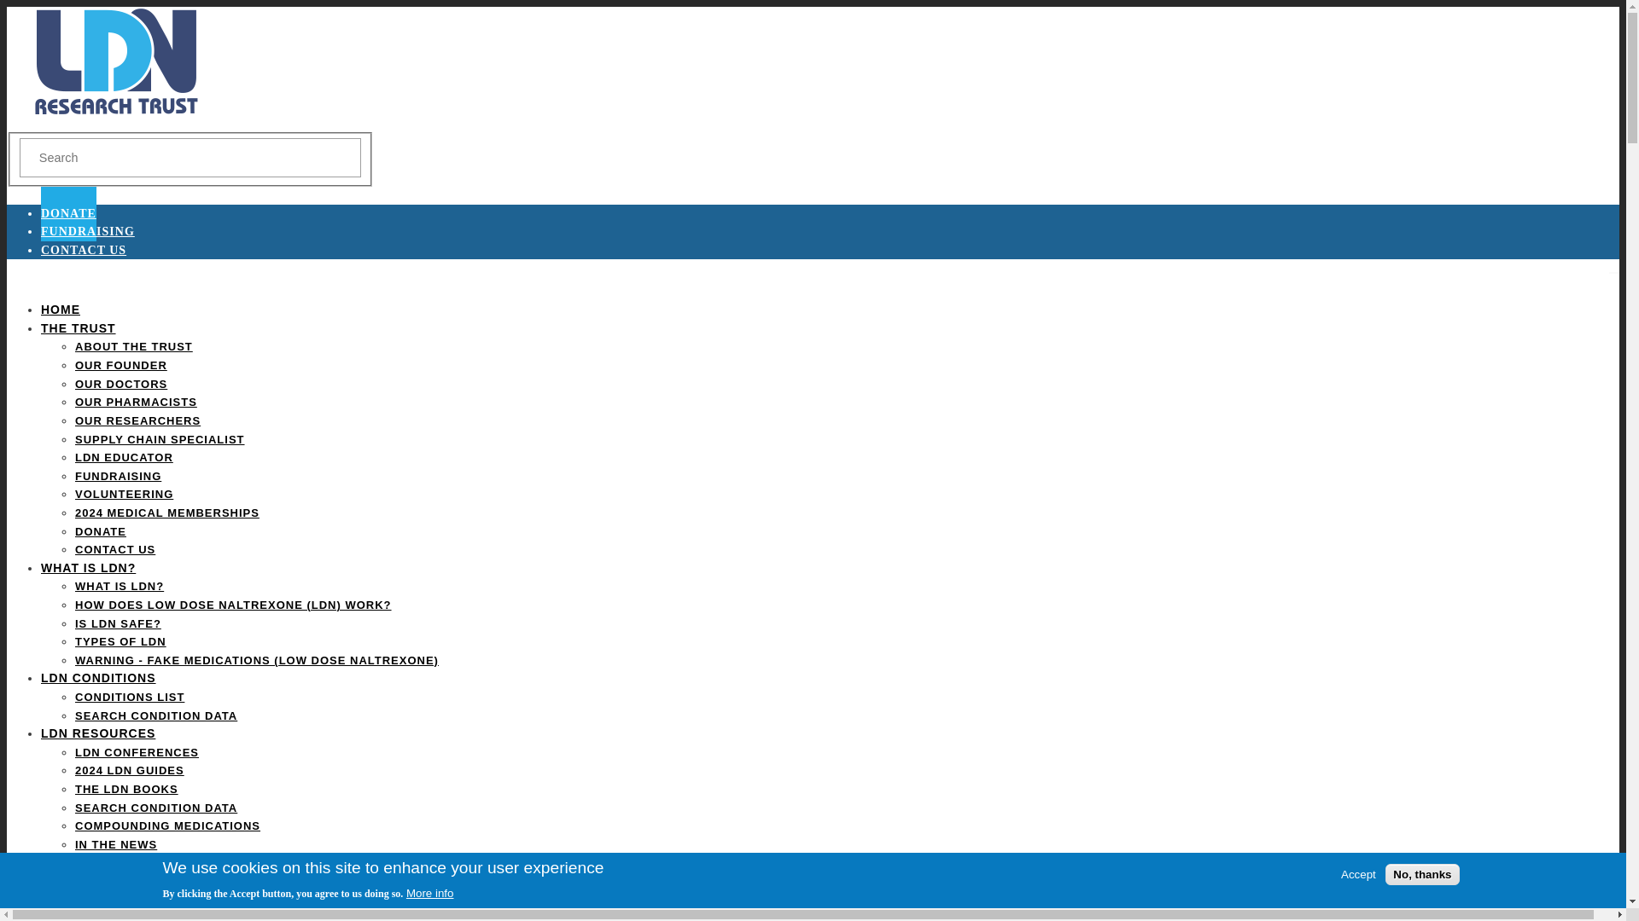  Describe the element at coordinates (118, 476) in the screenshot. I see `FUNDRAISING` at that location.